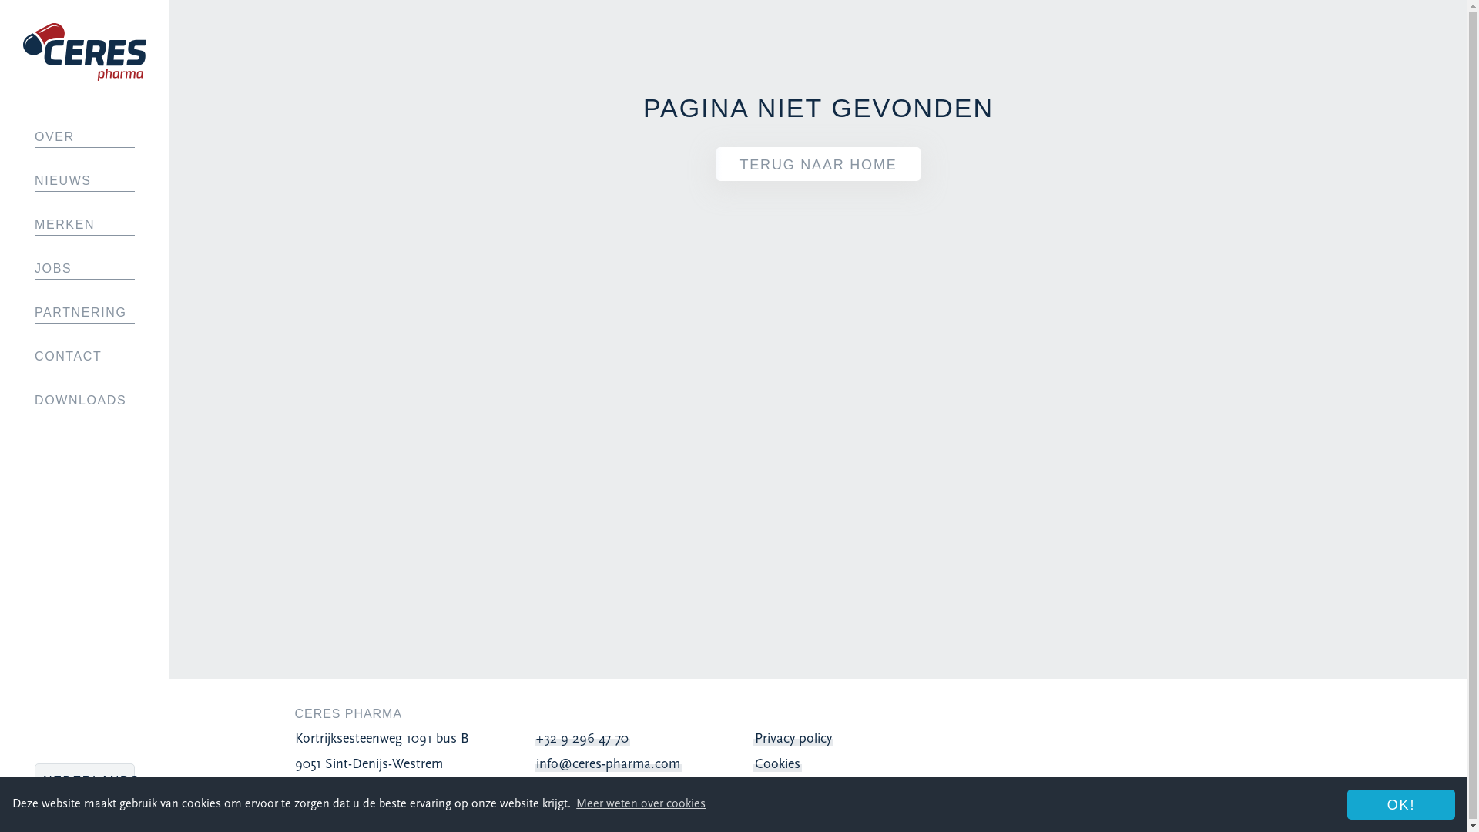 This screenshot has height=832, width=1479. I want to click on CONTACT, so click(85, 357).